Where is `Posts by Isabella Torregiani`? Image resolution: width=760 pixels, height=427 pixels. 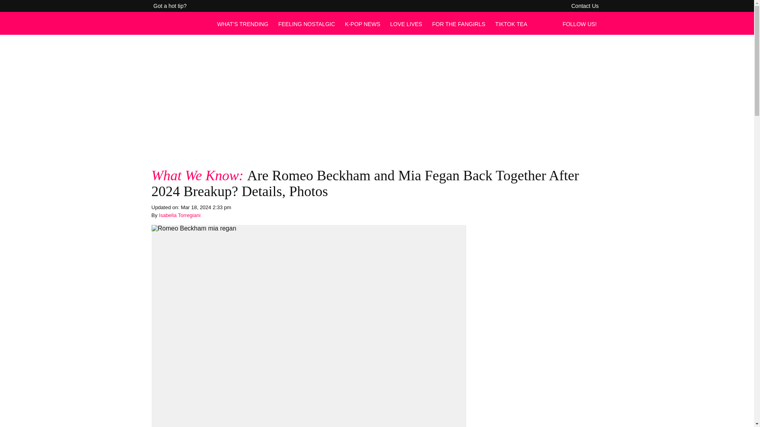 Posts by Isabella Torregiani is located at coordinates (180, 215).